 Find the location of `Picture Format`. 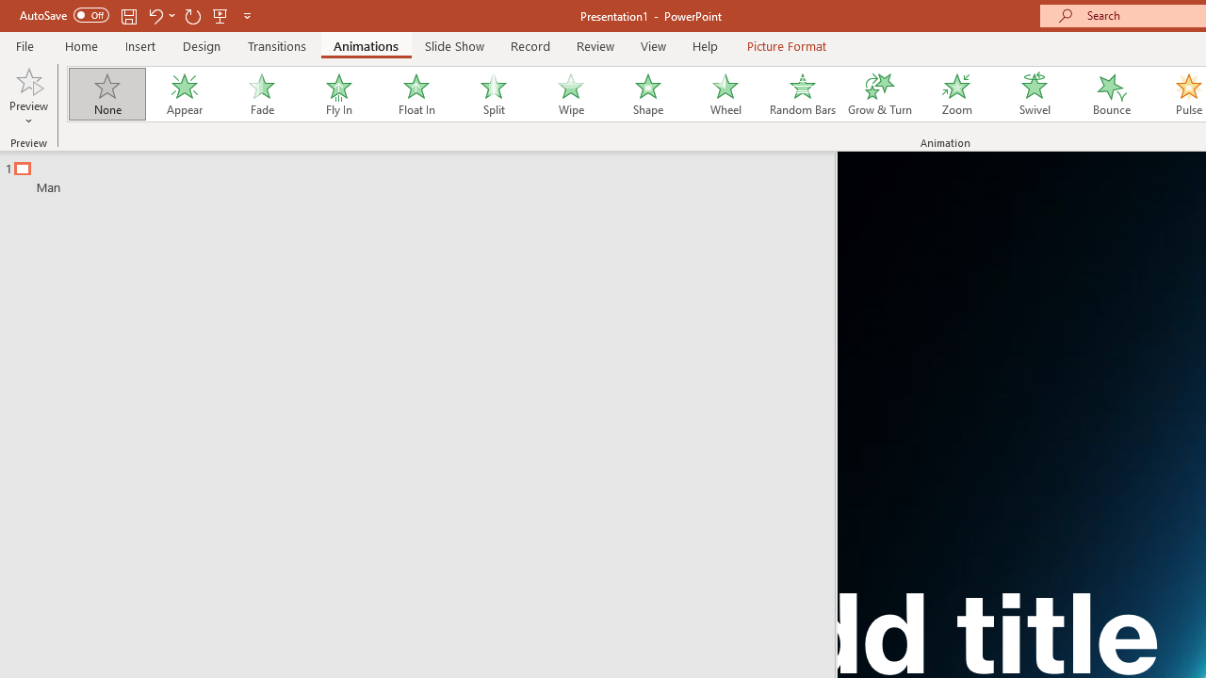

Picture Format is located at coordinates (786, 45).